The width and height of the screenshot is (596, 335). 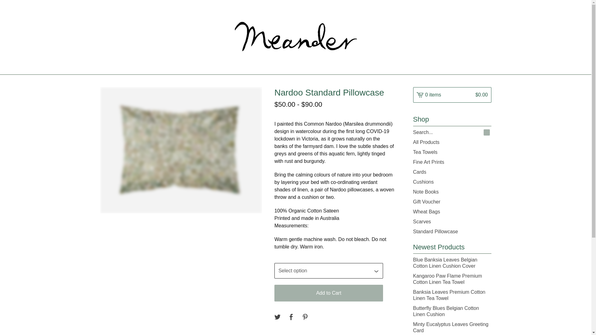 What do you see at coordinates (452, 279) in the screenshot?
I see `Kangaroo Paw Flame Premium Cotton Linen Tea Towel` at bounding box center [452, 279].